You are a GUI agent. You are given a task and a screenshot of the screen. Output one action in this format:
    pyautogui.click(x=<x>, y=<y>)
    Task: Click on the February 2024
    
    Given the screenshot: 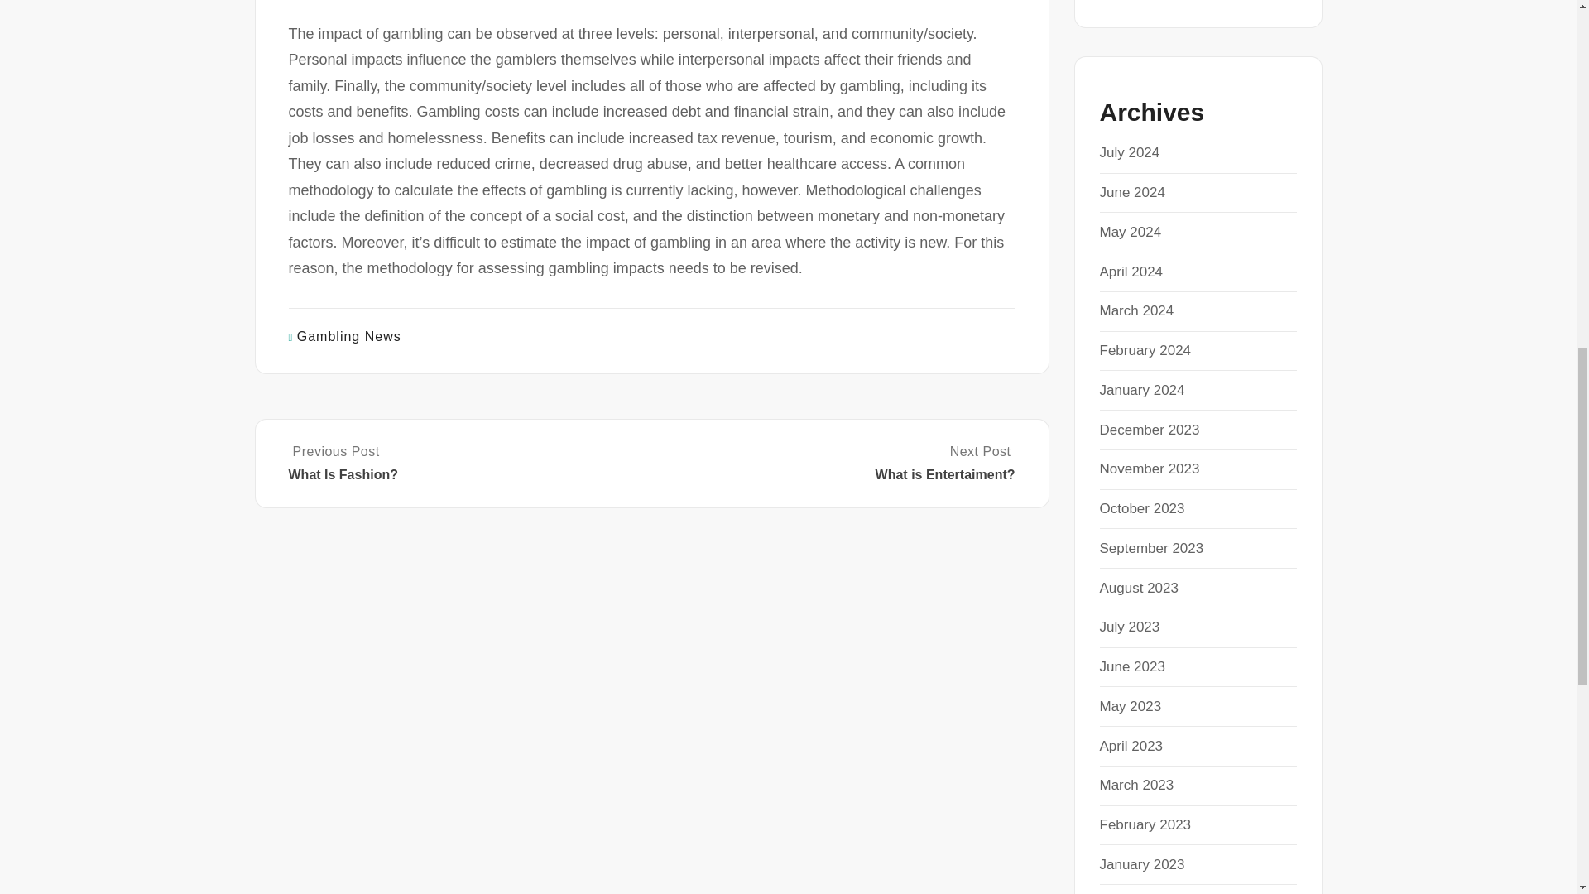 What is the action you would take?
    pyautogui.click(x=1145, y=350)
    